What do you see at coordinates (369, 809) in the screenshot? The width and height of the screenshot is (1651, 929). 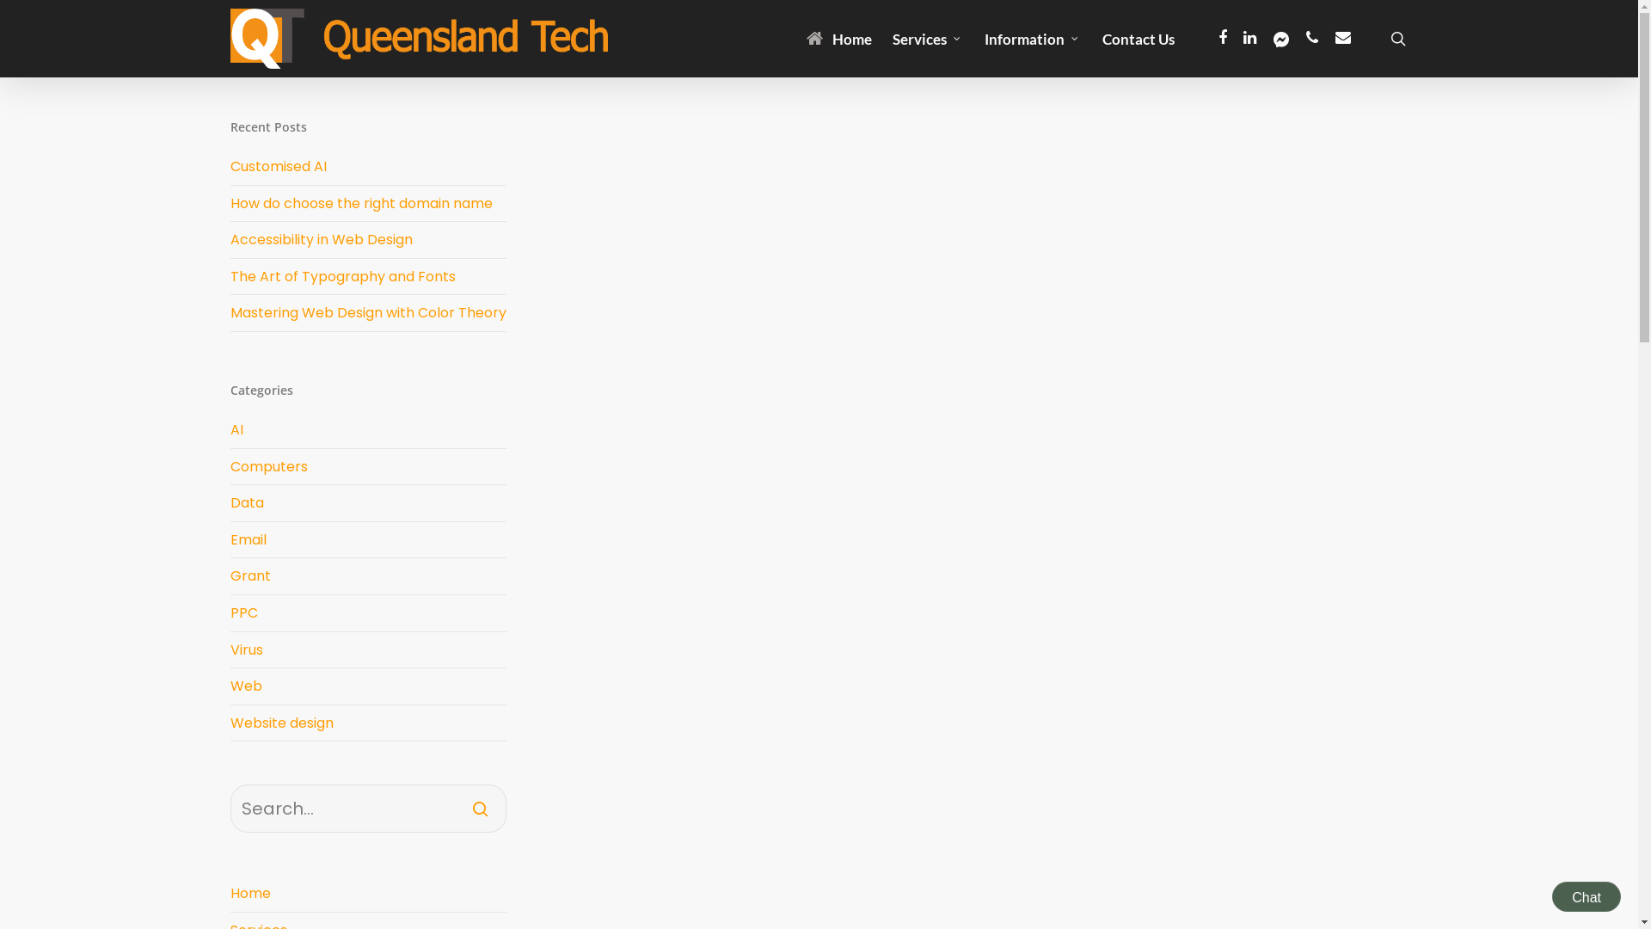 I see `Search for:` at bounding box center [369, 809].